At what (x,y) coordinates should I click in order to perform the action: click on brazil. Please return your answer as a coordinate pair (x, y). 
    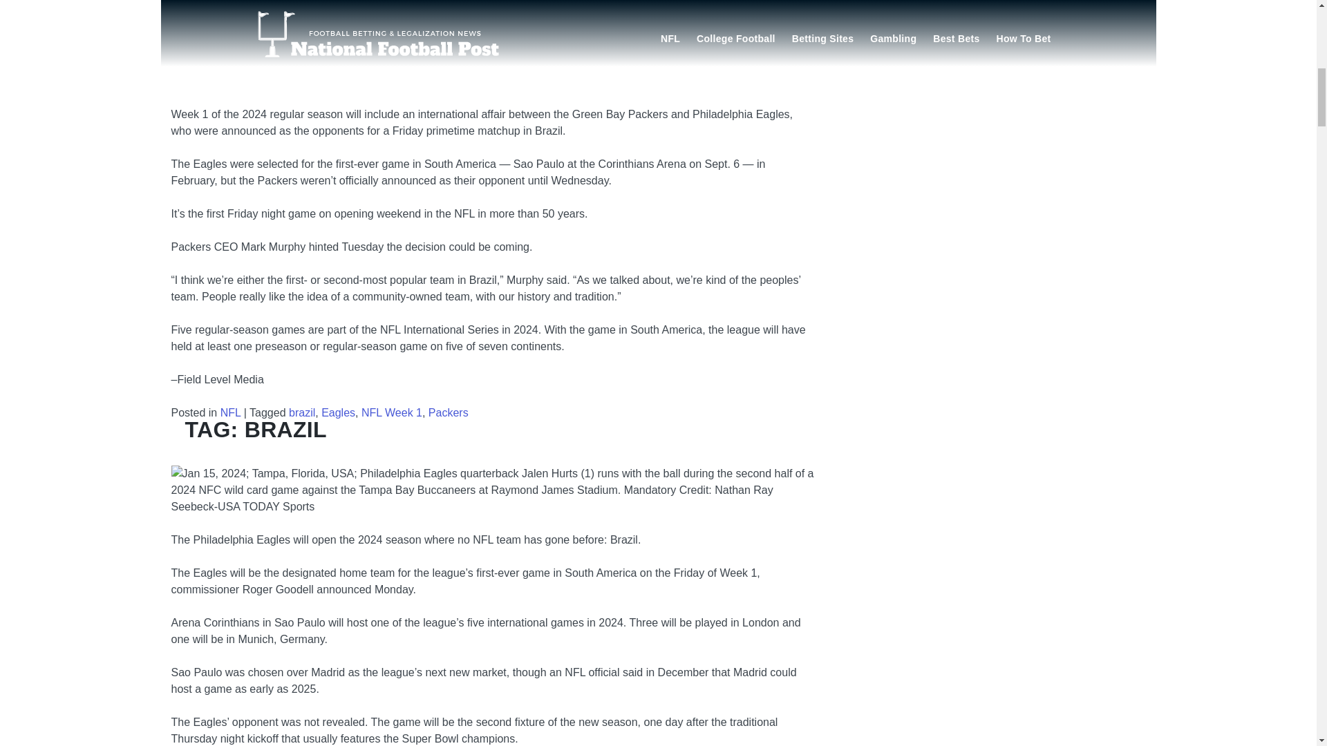
    Looking at the image, I should click on (302, 412).